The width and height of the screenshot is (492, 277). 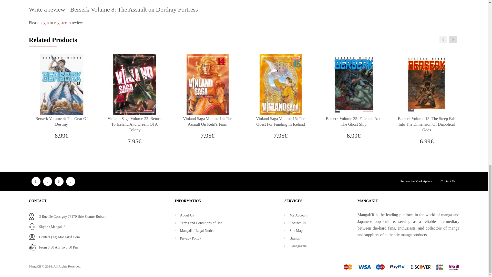 I want to click on Berserk Volume 35: Falconia and the Ghost Ship, so click(x=353, y=84).